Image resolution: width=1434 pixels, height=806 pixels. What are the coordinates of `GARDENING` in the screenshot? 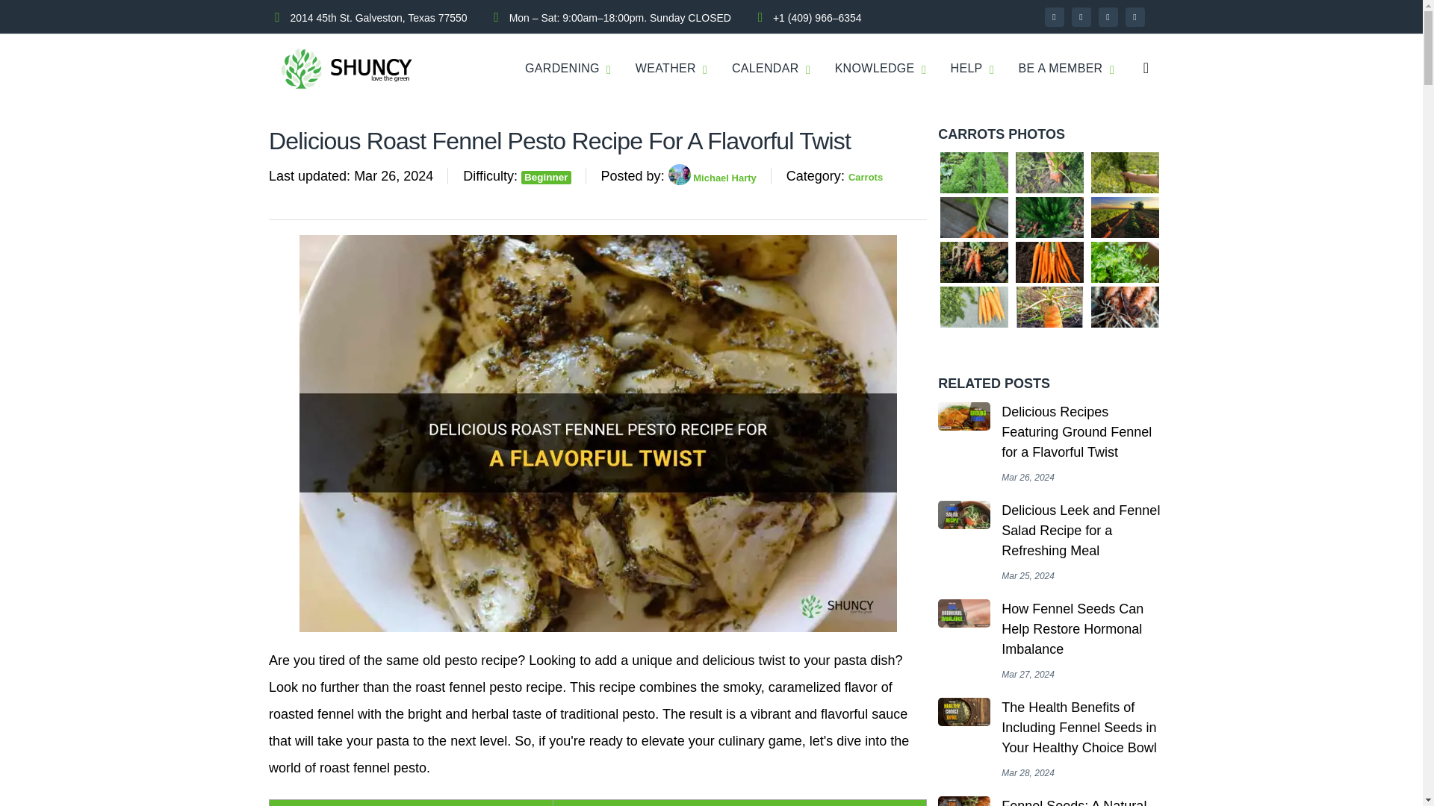 It's located at (562, 69).